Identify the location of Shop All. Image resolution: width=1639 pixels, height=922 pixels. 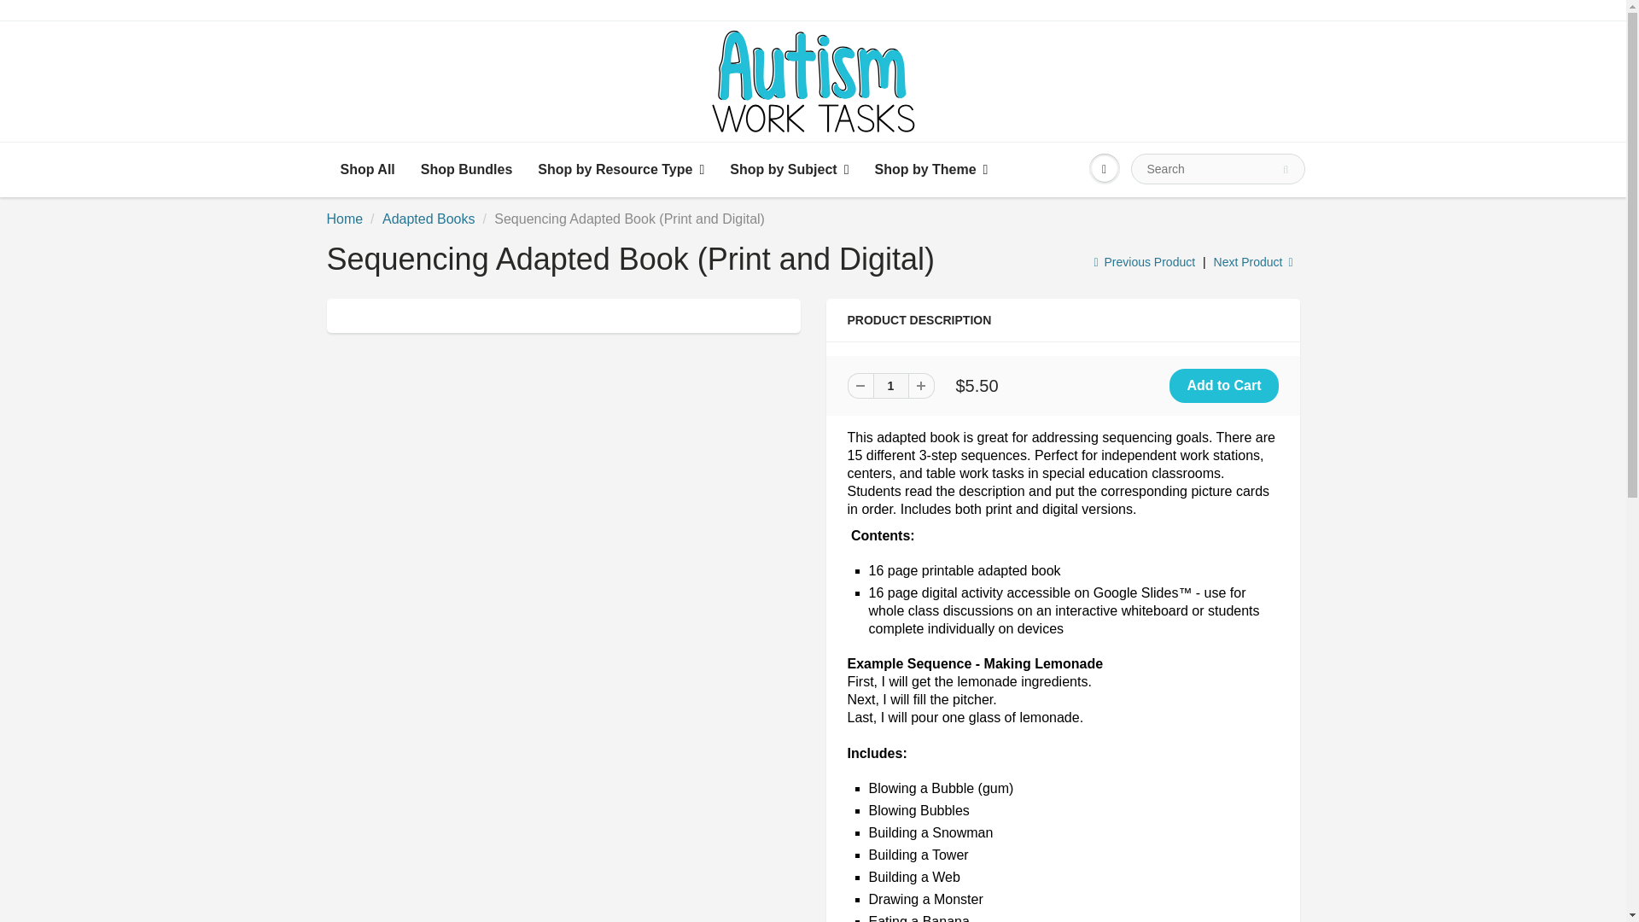
(368, 170).